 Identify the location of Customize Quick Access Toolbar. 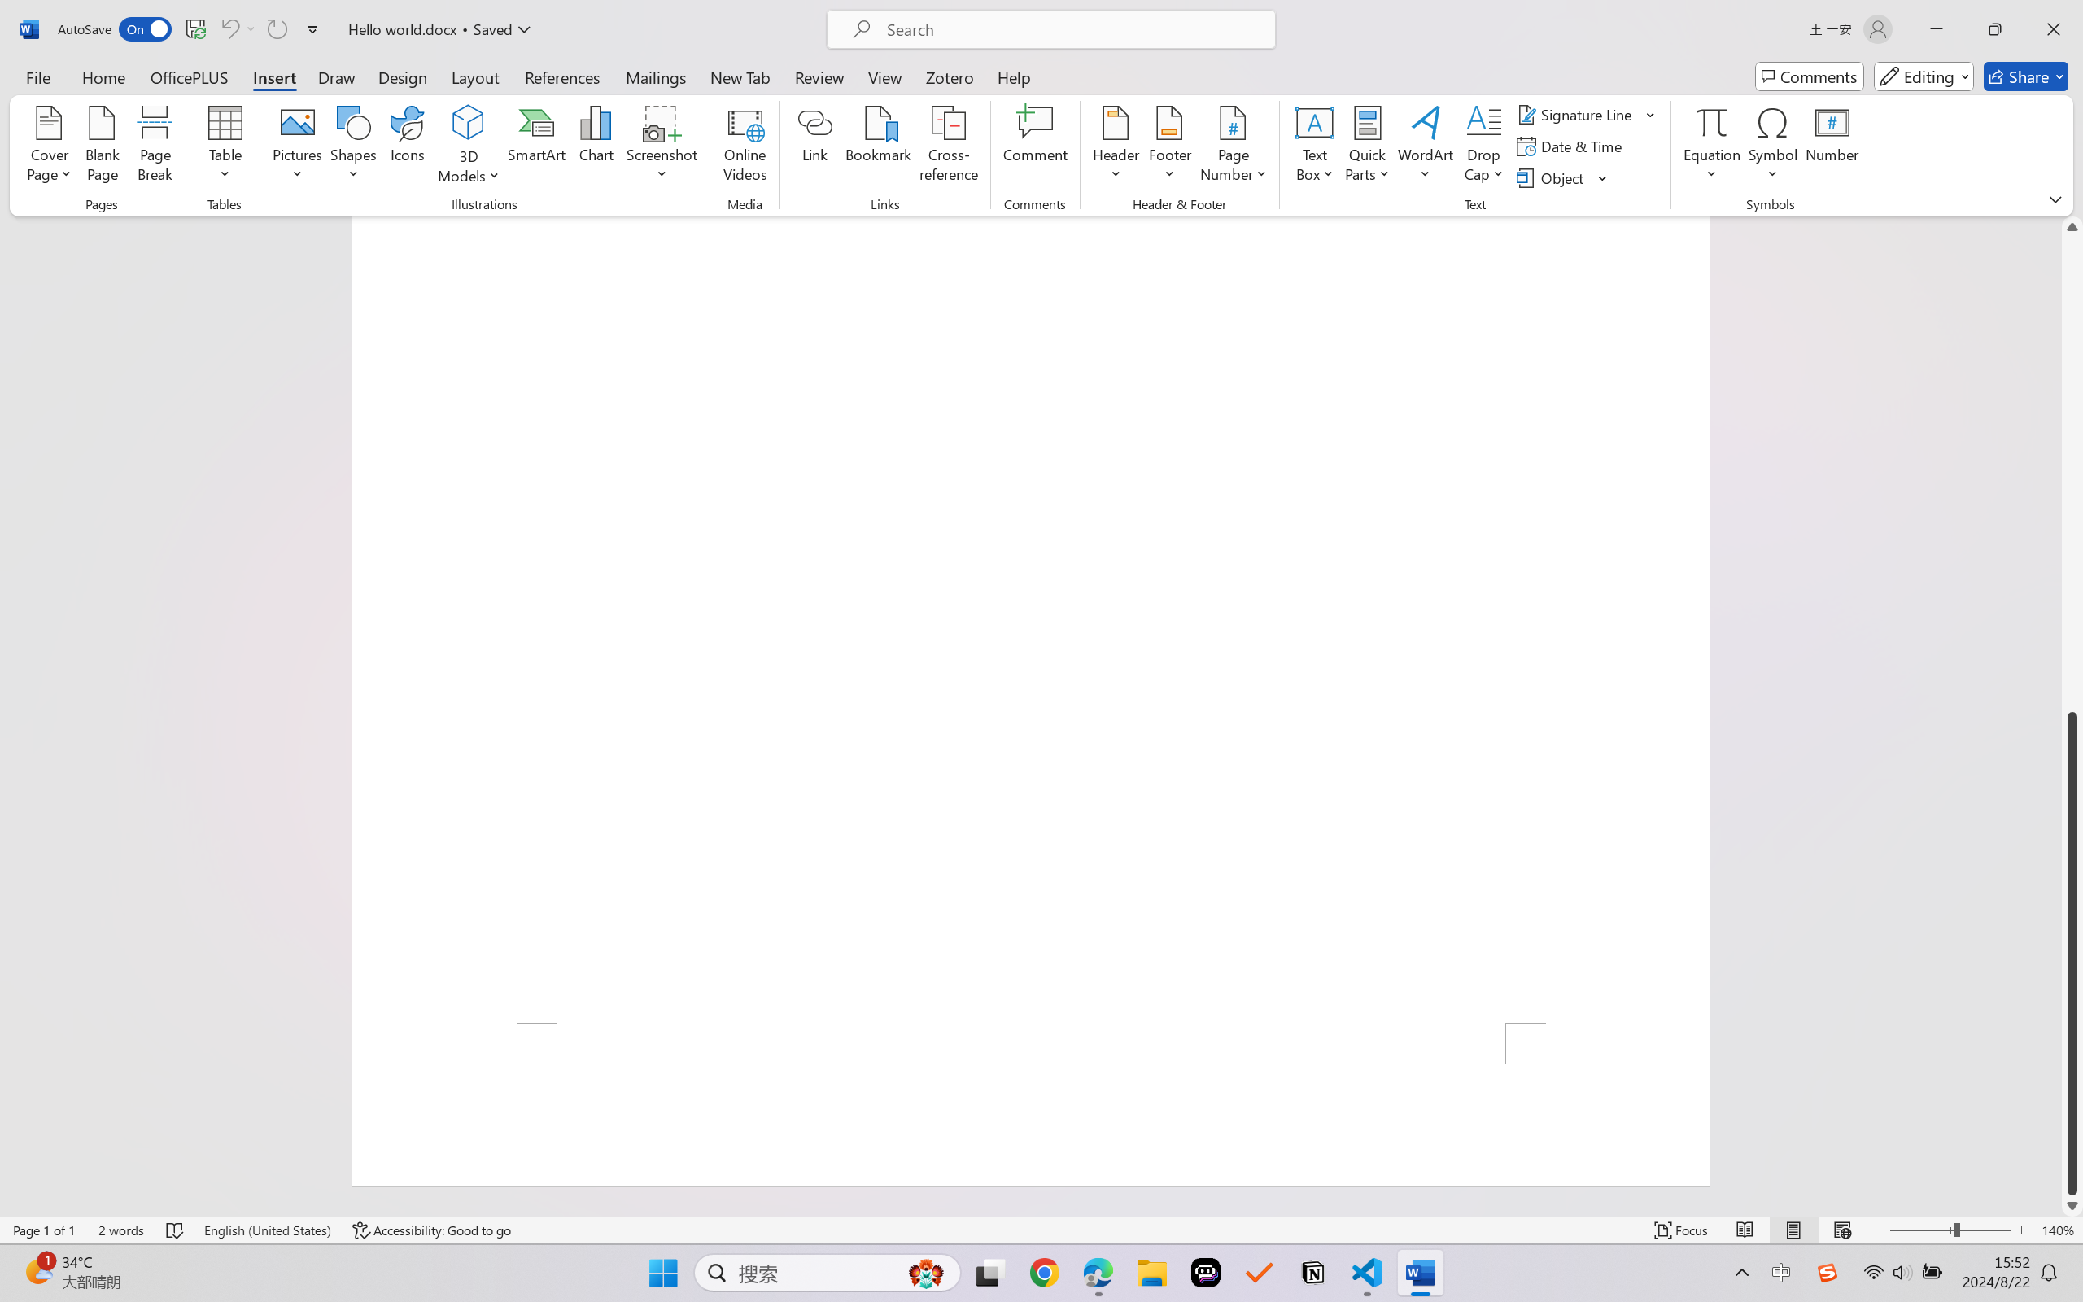
(313, 29).